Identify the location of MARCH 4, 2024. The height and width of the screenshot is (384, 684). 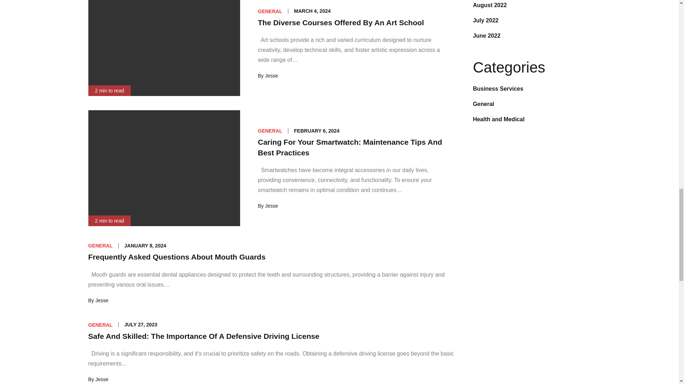
(312, 11).